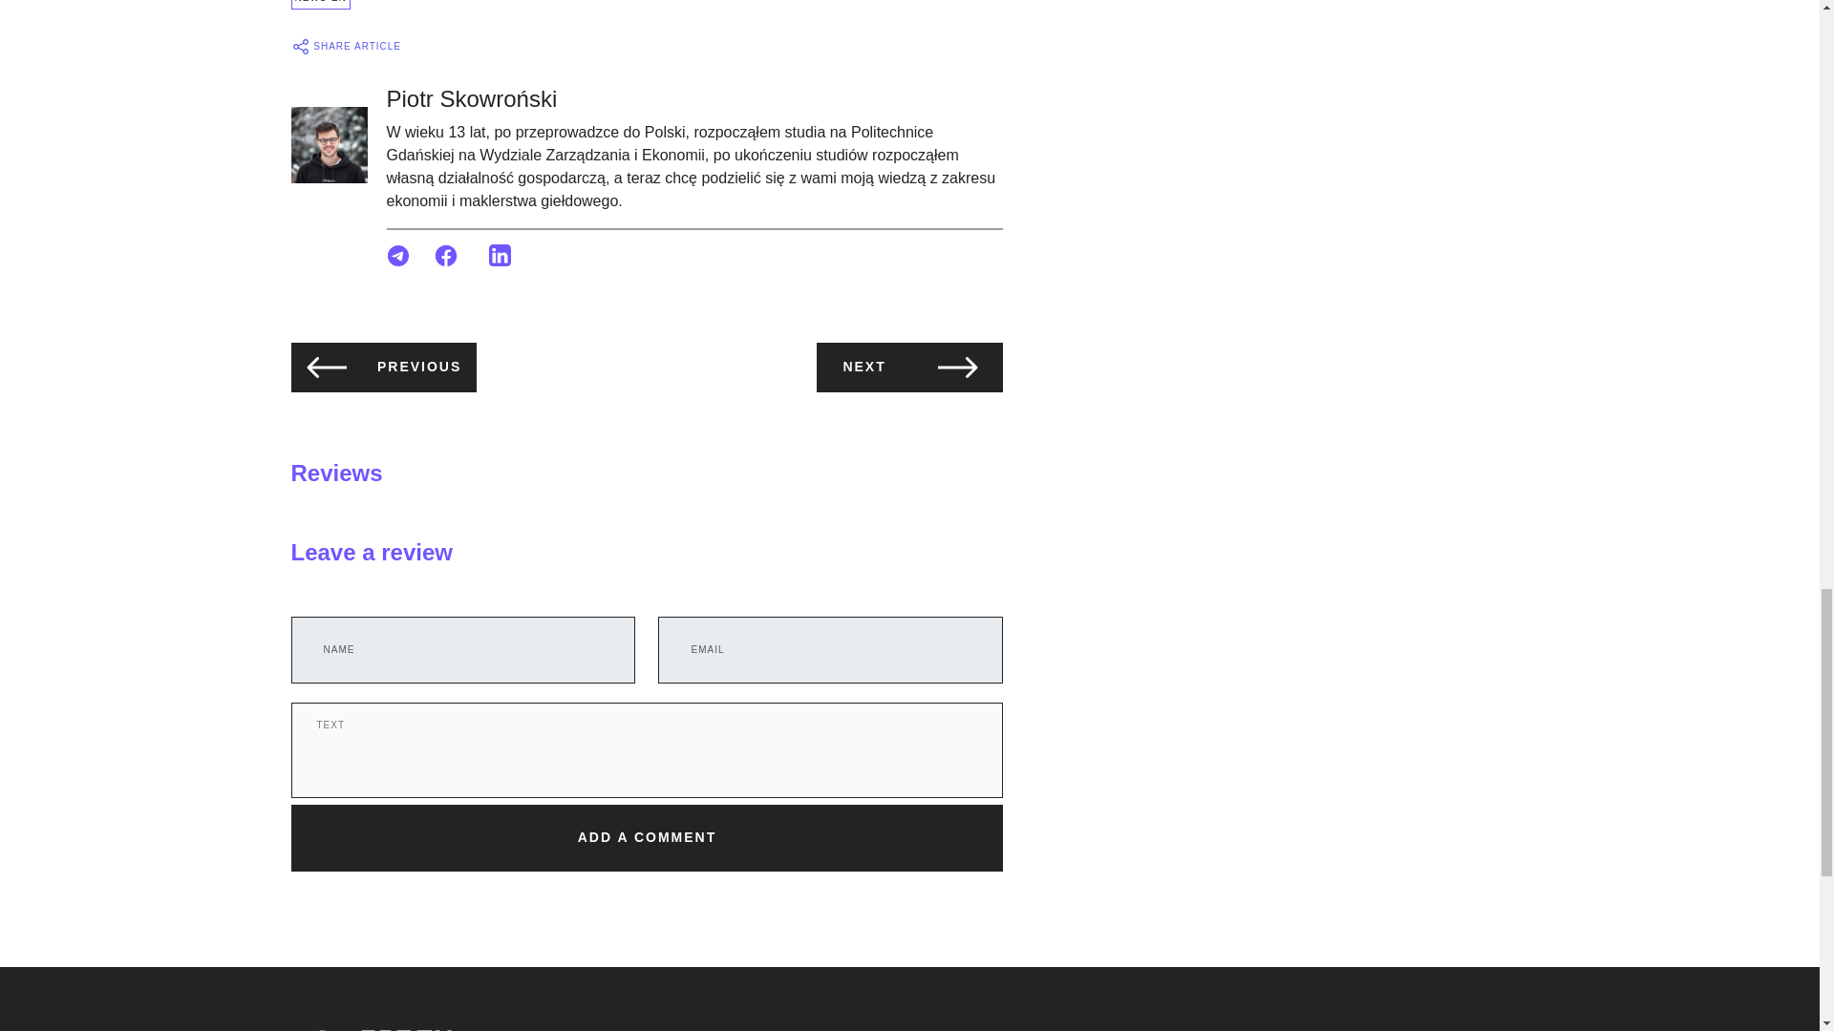 The width and height of the screenshot is (1834, 1031). I want to click on Facebook, so click(446, 255).